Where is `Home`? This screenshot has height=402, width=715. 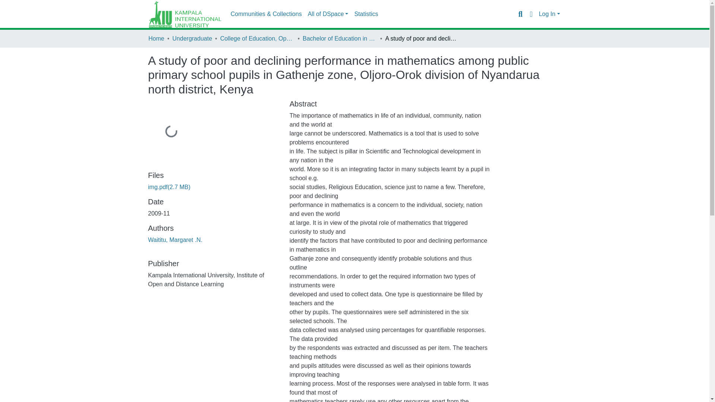 Home is located at coordinates (156, 38).